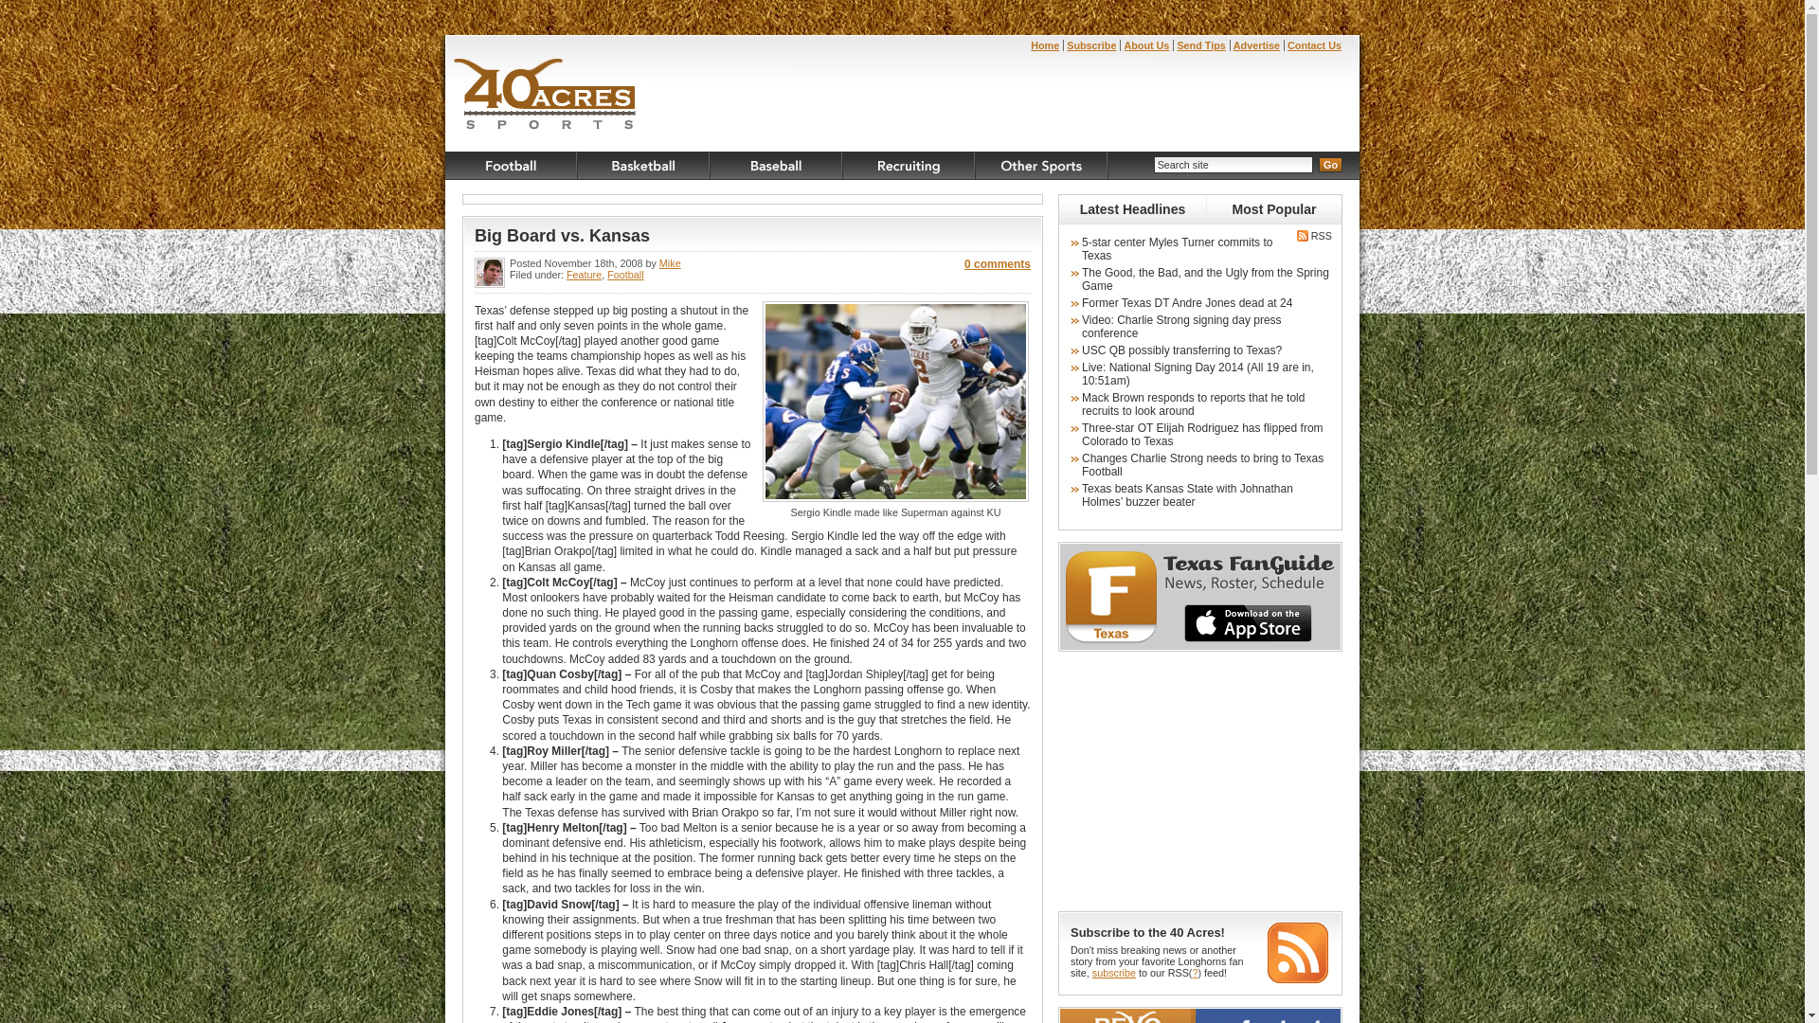 The width and height of the screenshot is (1819, 1023). I want to click on Video: Charlie Strong signing day press conference, so click(1182, 327).